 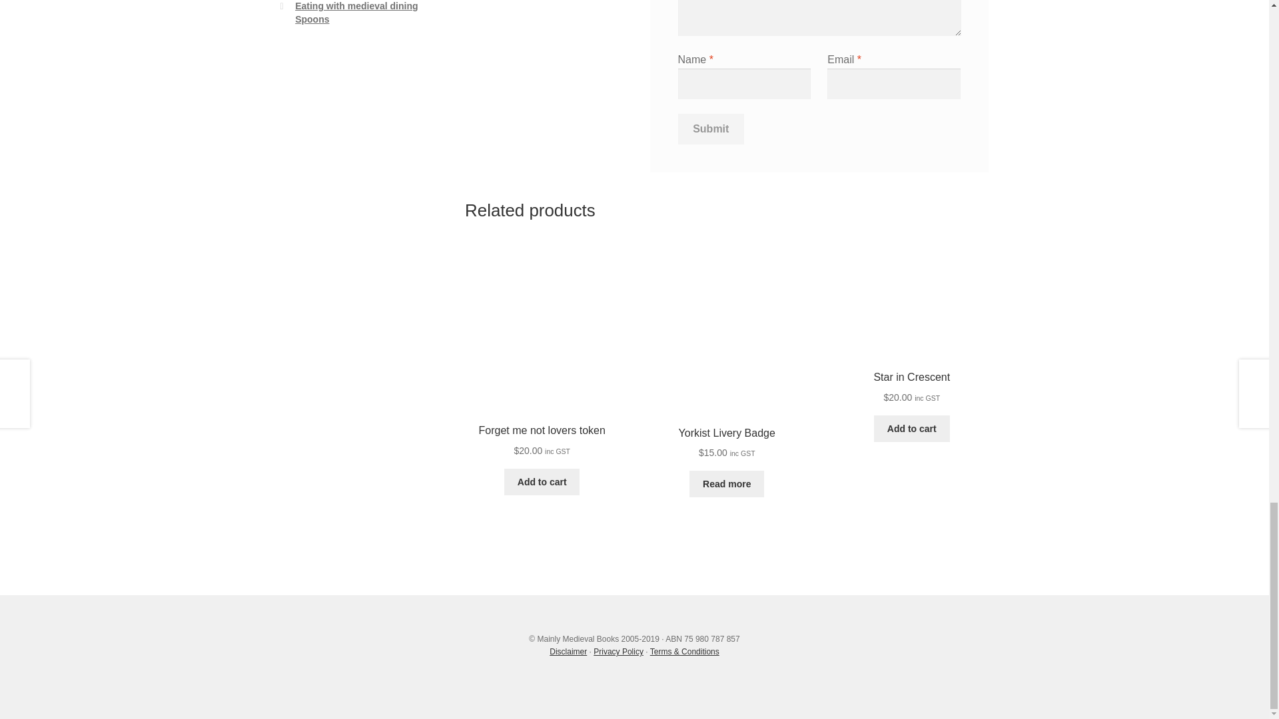 What do you see at coordinates (711, 129) in the screenshot?
I see `Submit` at bounding box center [711, 129].